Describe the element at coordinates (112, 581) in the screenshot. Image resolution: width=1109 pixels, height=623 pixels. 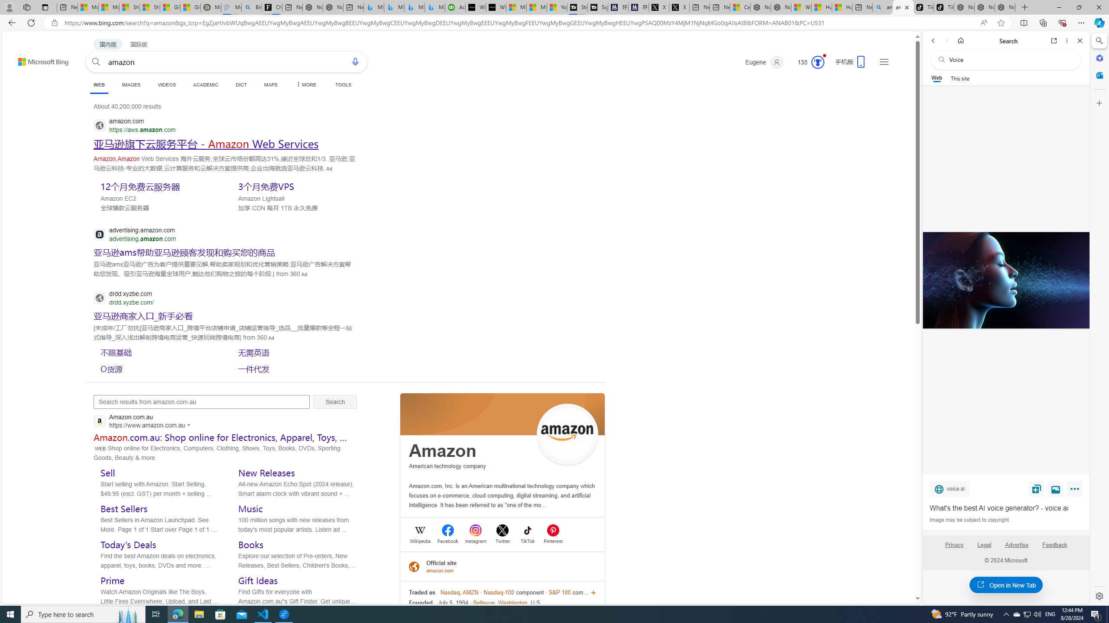
I see `Prime` at that location.